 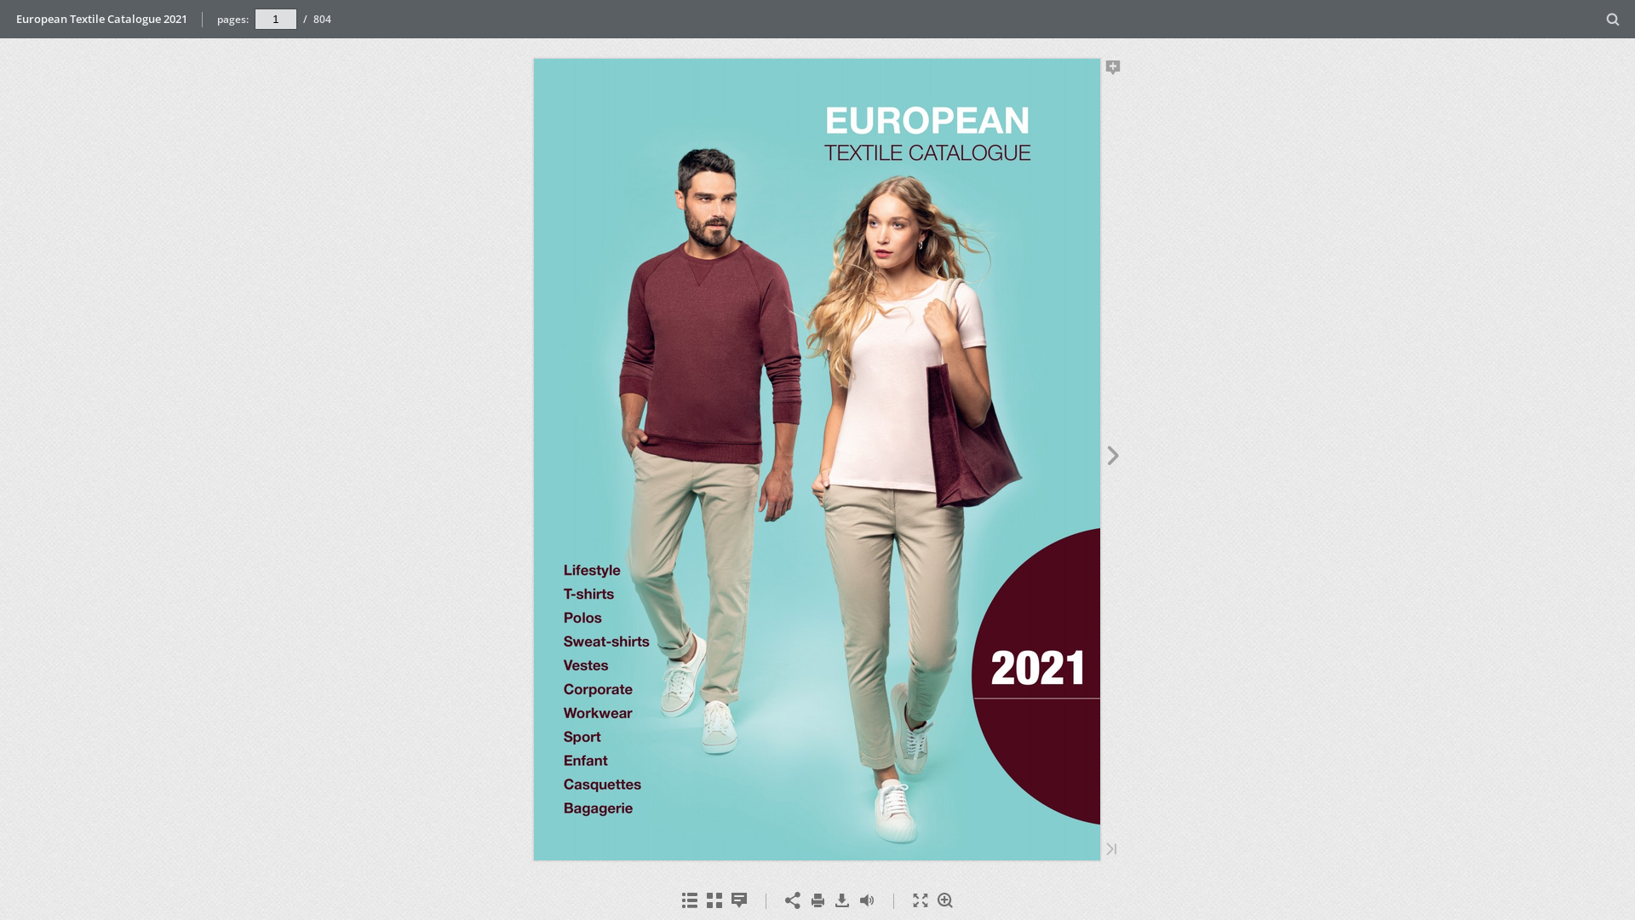 What do you see at coordinates (690, 901) in the screenshot?
I see `Table of Contents` at bounding box center [690, 901].